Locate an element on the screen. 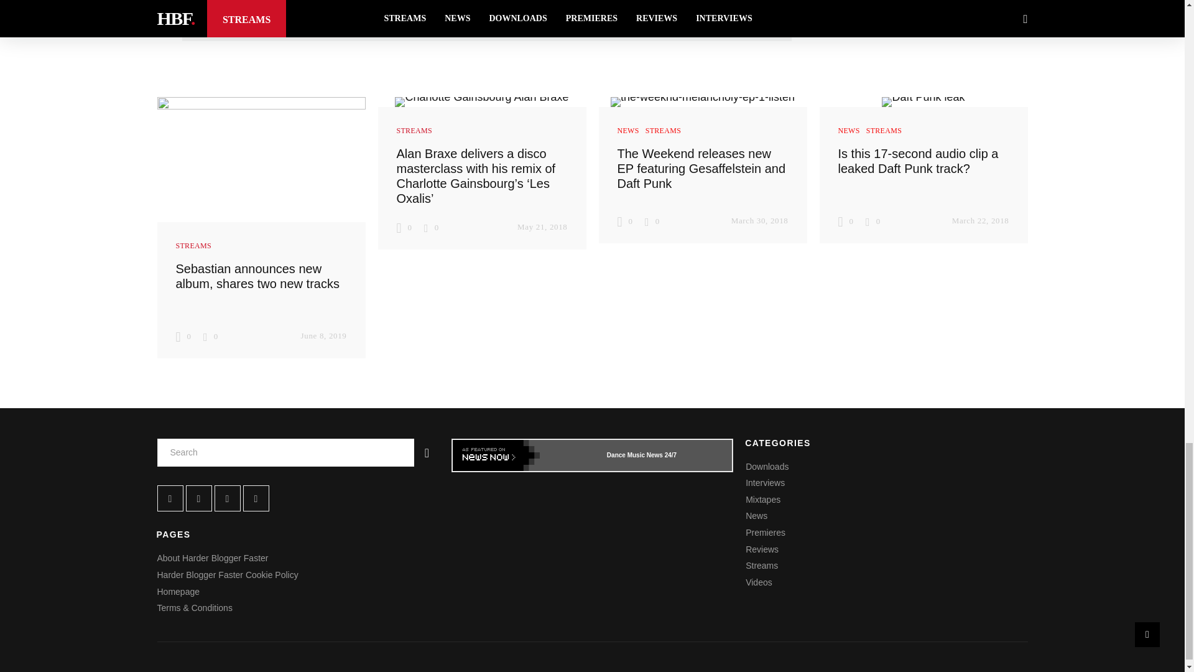 The height and width of the screenshot is (672, 1194). View all posts in  is located at coordinates (194, 245).